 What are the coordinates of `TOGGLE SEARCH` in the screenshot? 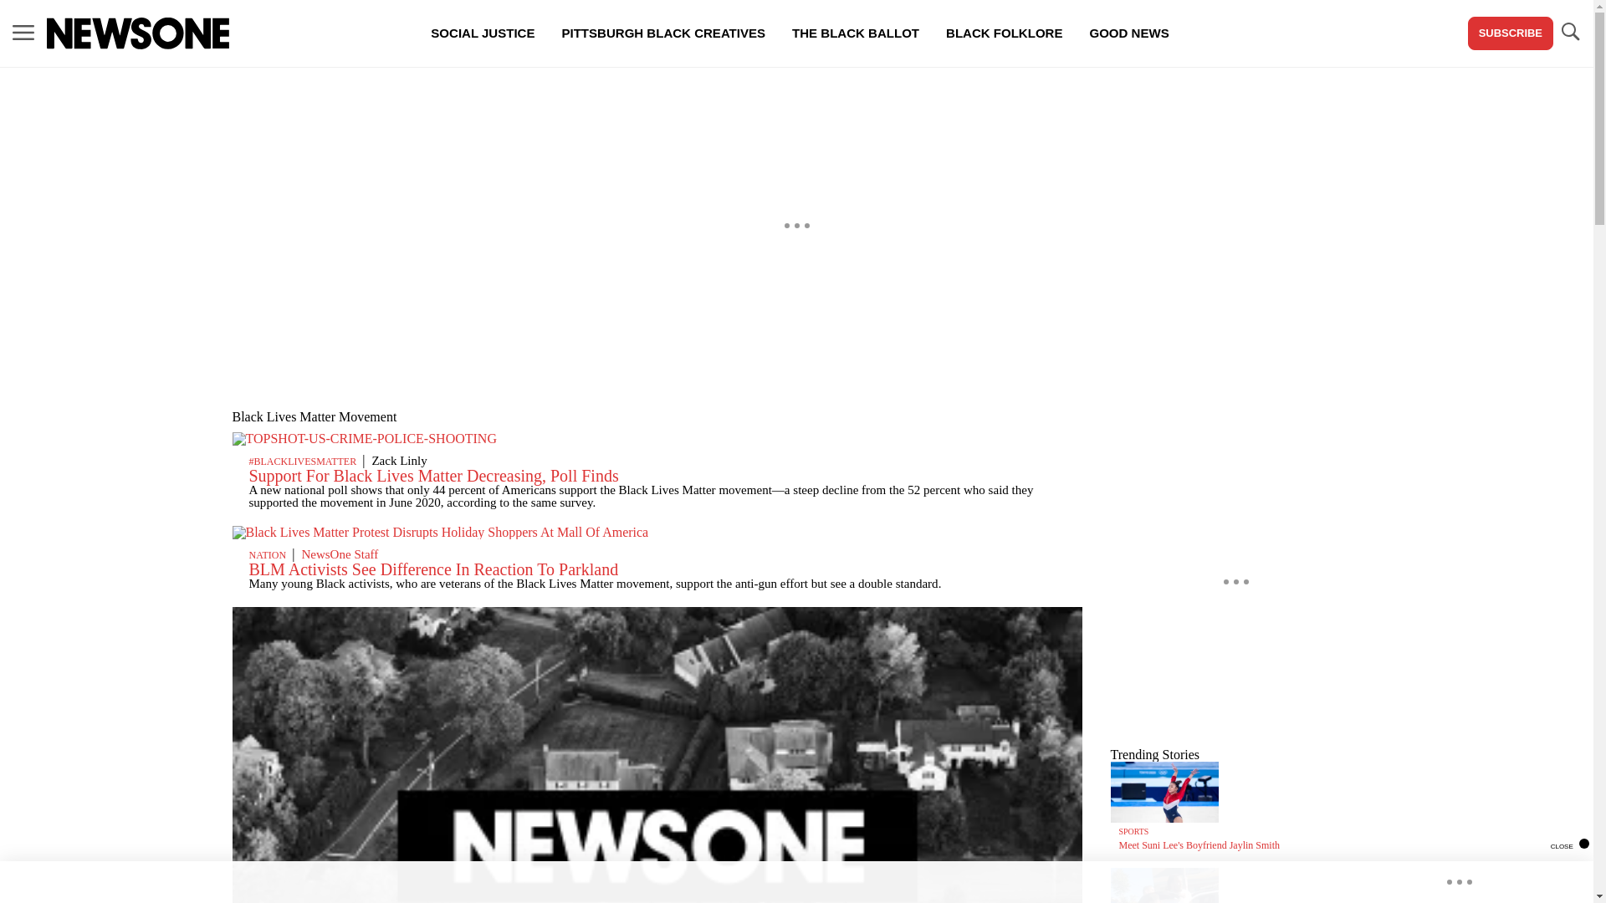 It's located at (1569, 33).